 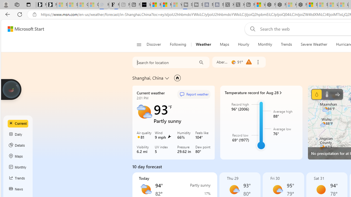 What do you see at coordinates (243, 44) in the screenshot?
I see `Hourly` at bounding box center [243, 44].